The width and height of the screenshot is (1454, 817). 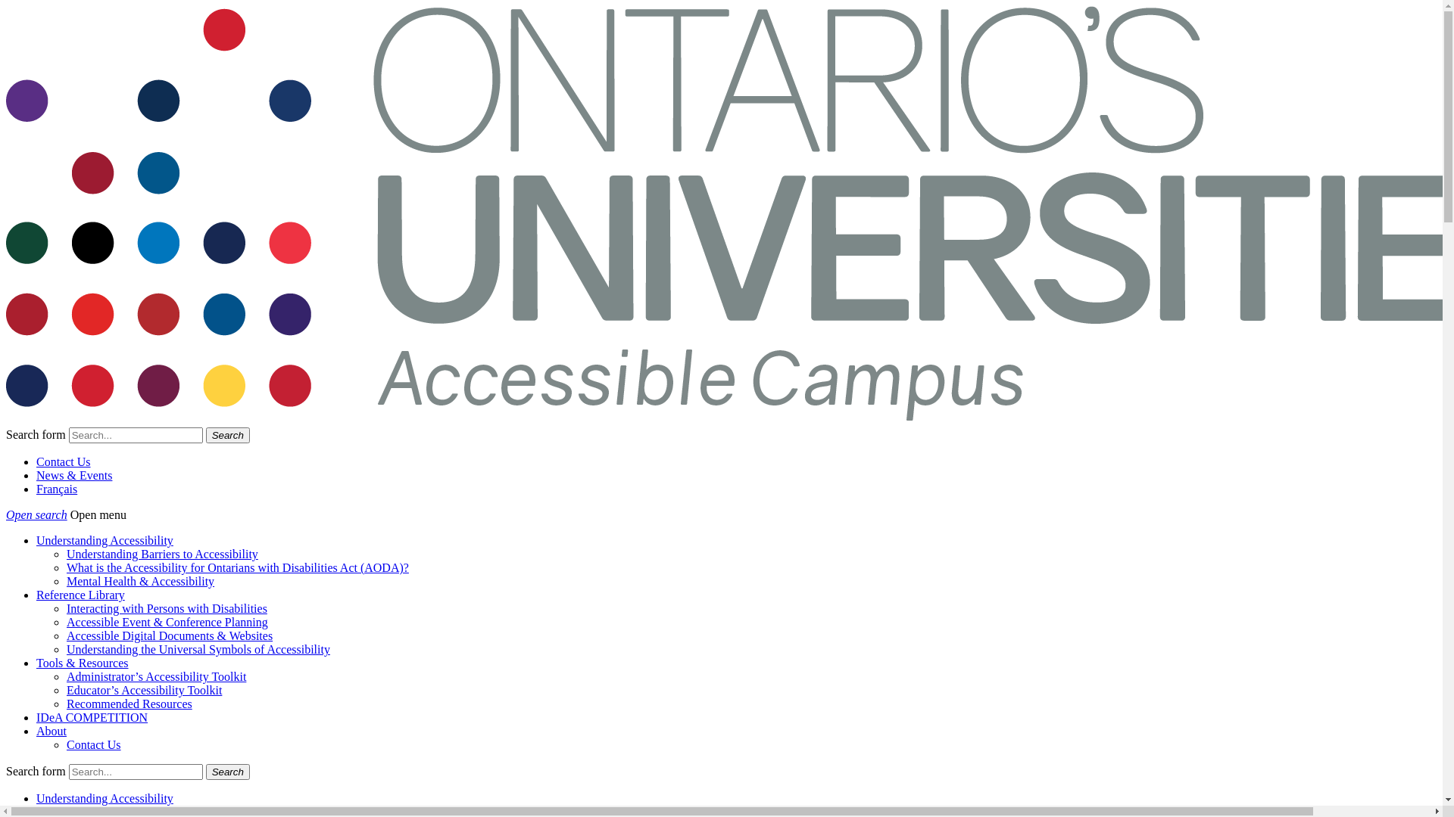 I want to click on Understanding Barriers to Accessibility, so click(x=162, y=554).